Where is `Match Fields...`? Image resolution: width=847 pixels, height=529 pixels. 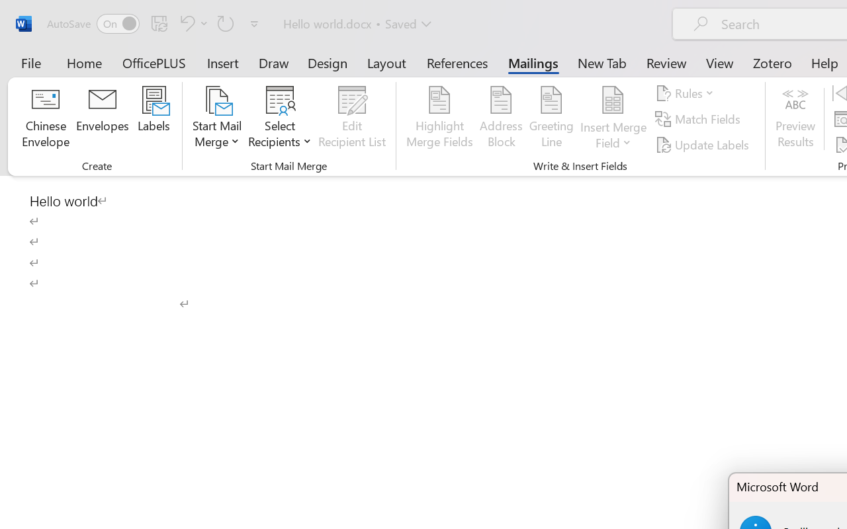 Match Fields... is located at coordinates (700, 119).